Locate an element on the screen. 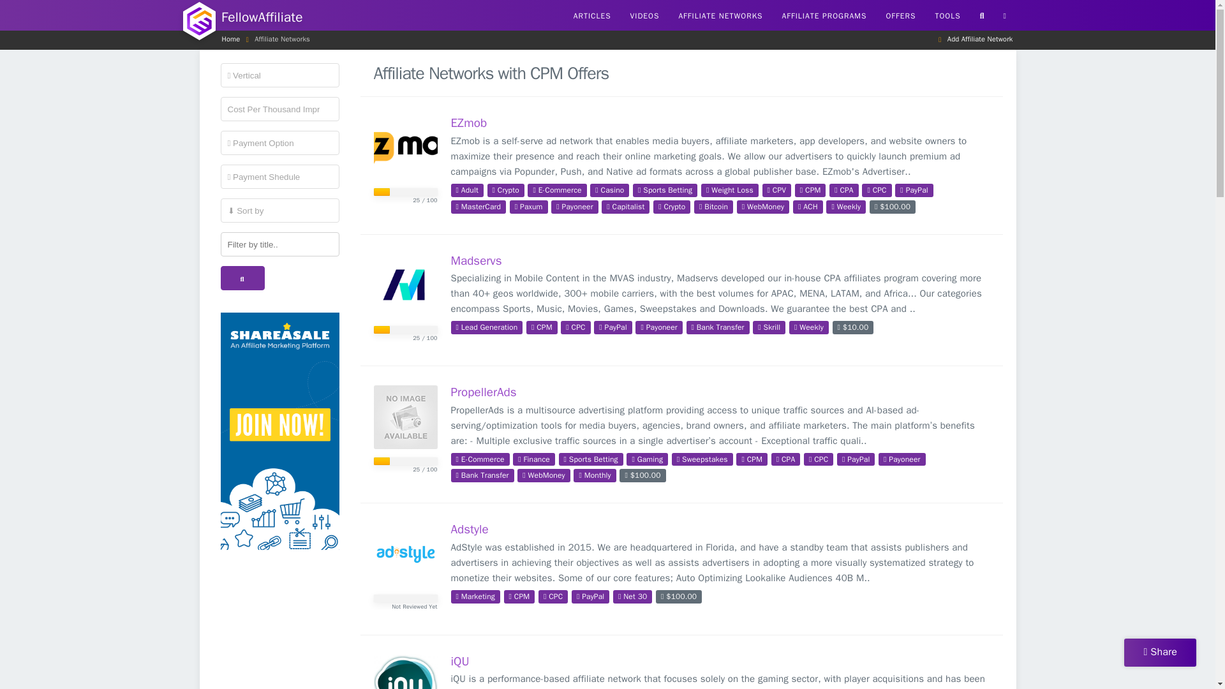  AFFILIATE NETWORKS is located at coordinates (720, 15).